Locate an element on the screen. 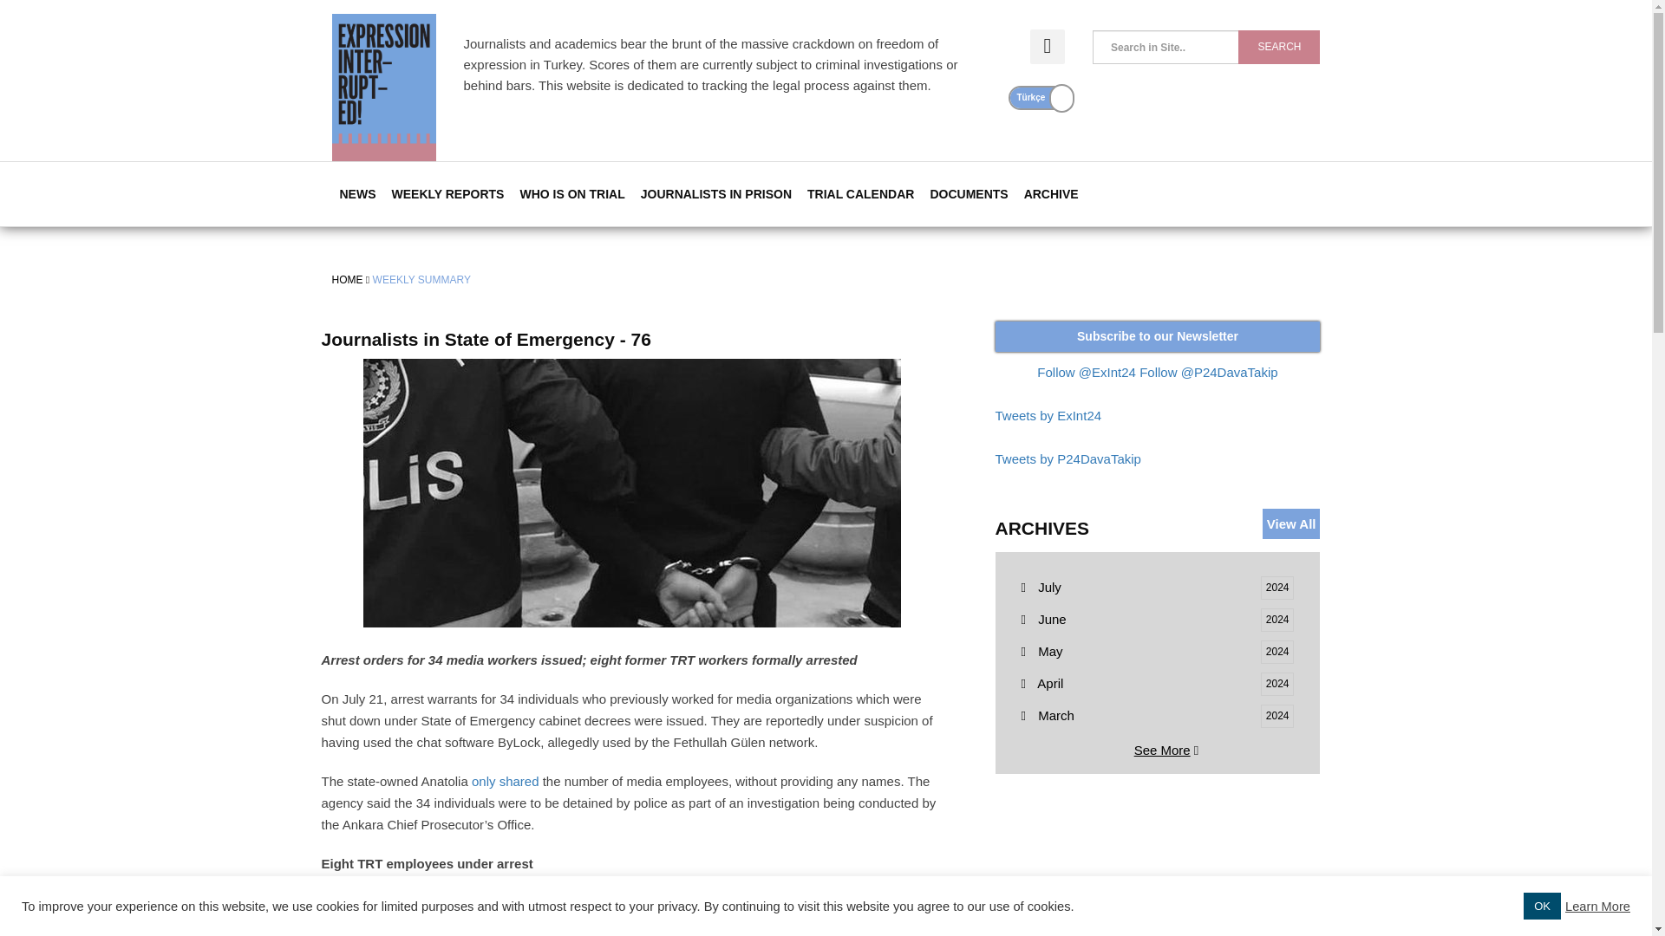  WEEKLY REPORTS is located at coordinates (447, 194).